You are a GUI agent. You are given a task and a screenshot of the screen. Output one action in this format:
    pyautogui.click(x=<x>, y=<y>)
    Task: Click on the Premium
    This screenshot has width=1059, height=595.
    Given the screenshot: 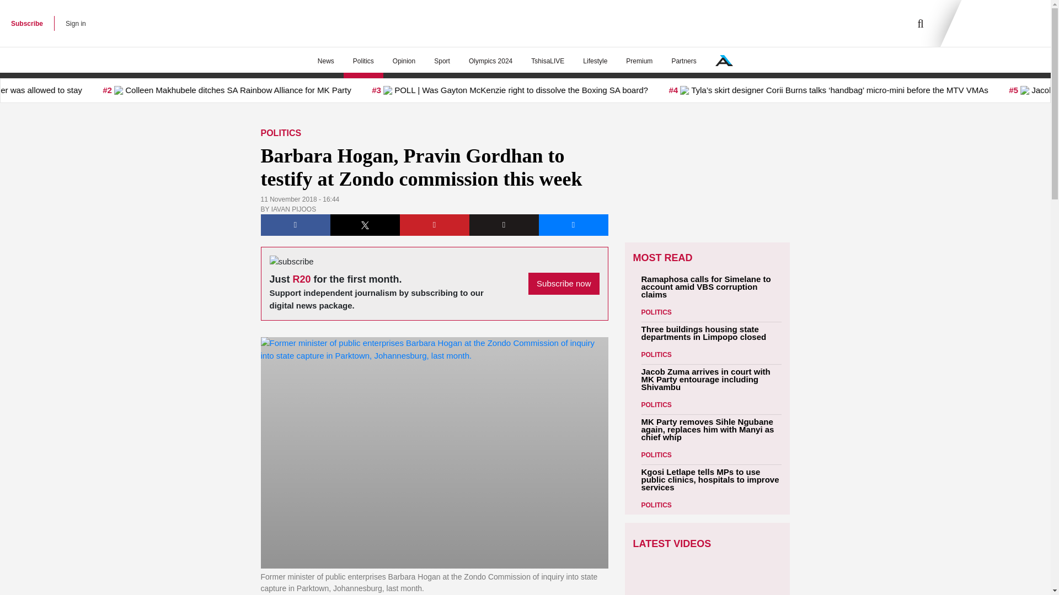 What is the action you would take?
    pyautogui.click(x=639, y=61)
    